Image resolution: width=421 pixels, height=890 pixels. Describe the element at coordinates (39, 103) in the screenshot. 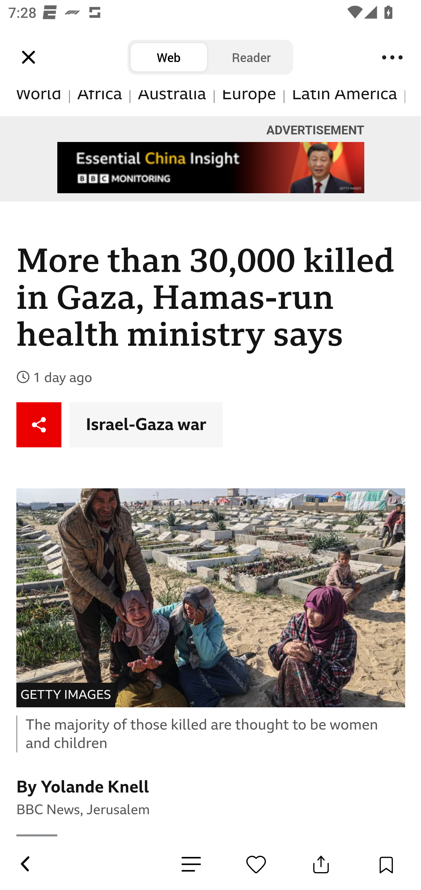

I see `World` at that location.